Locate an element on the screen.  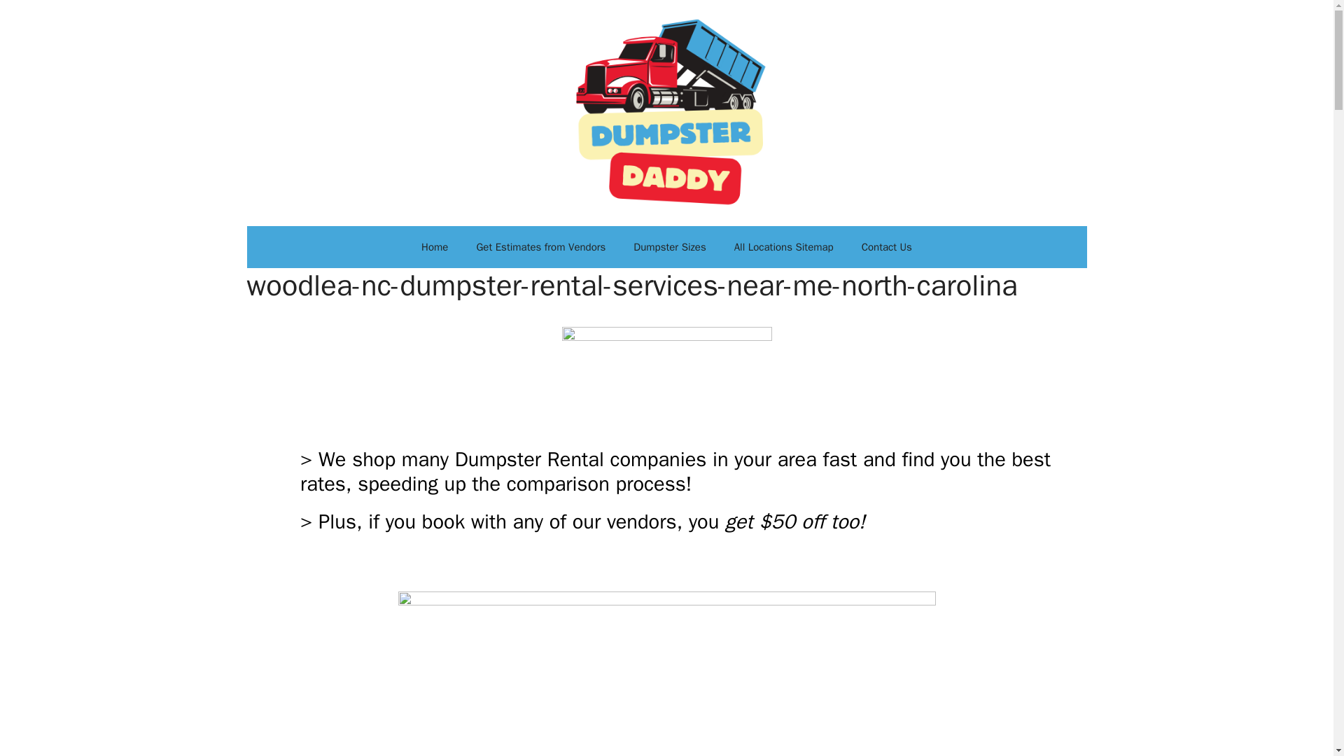
Contact Us is located at coordinates (886, 246).